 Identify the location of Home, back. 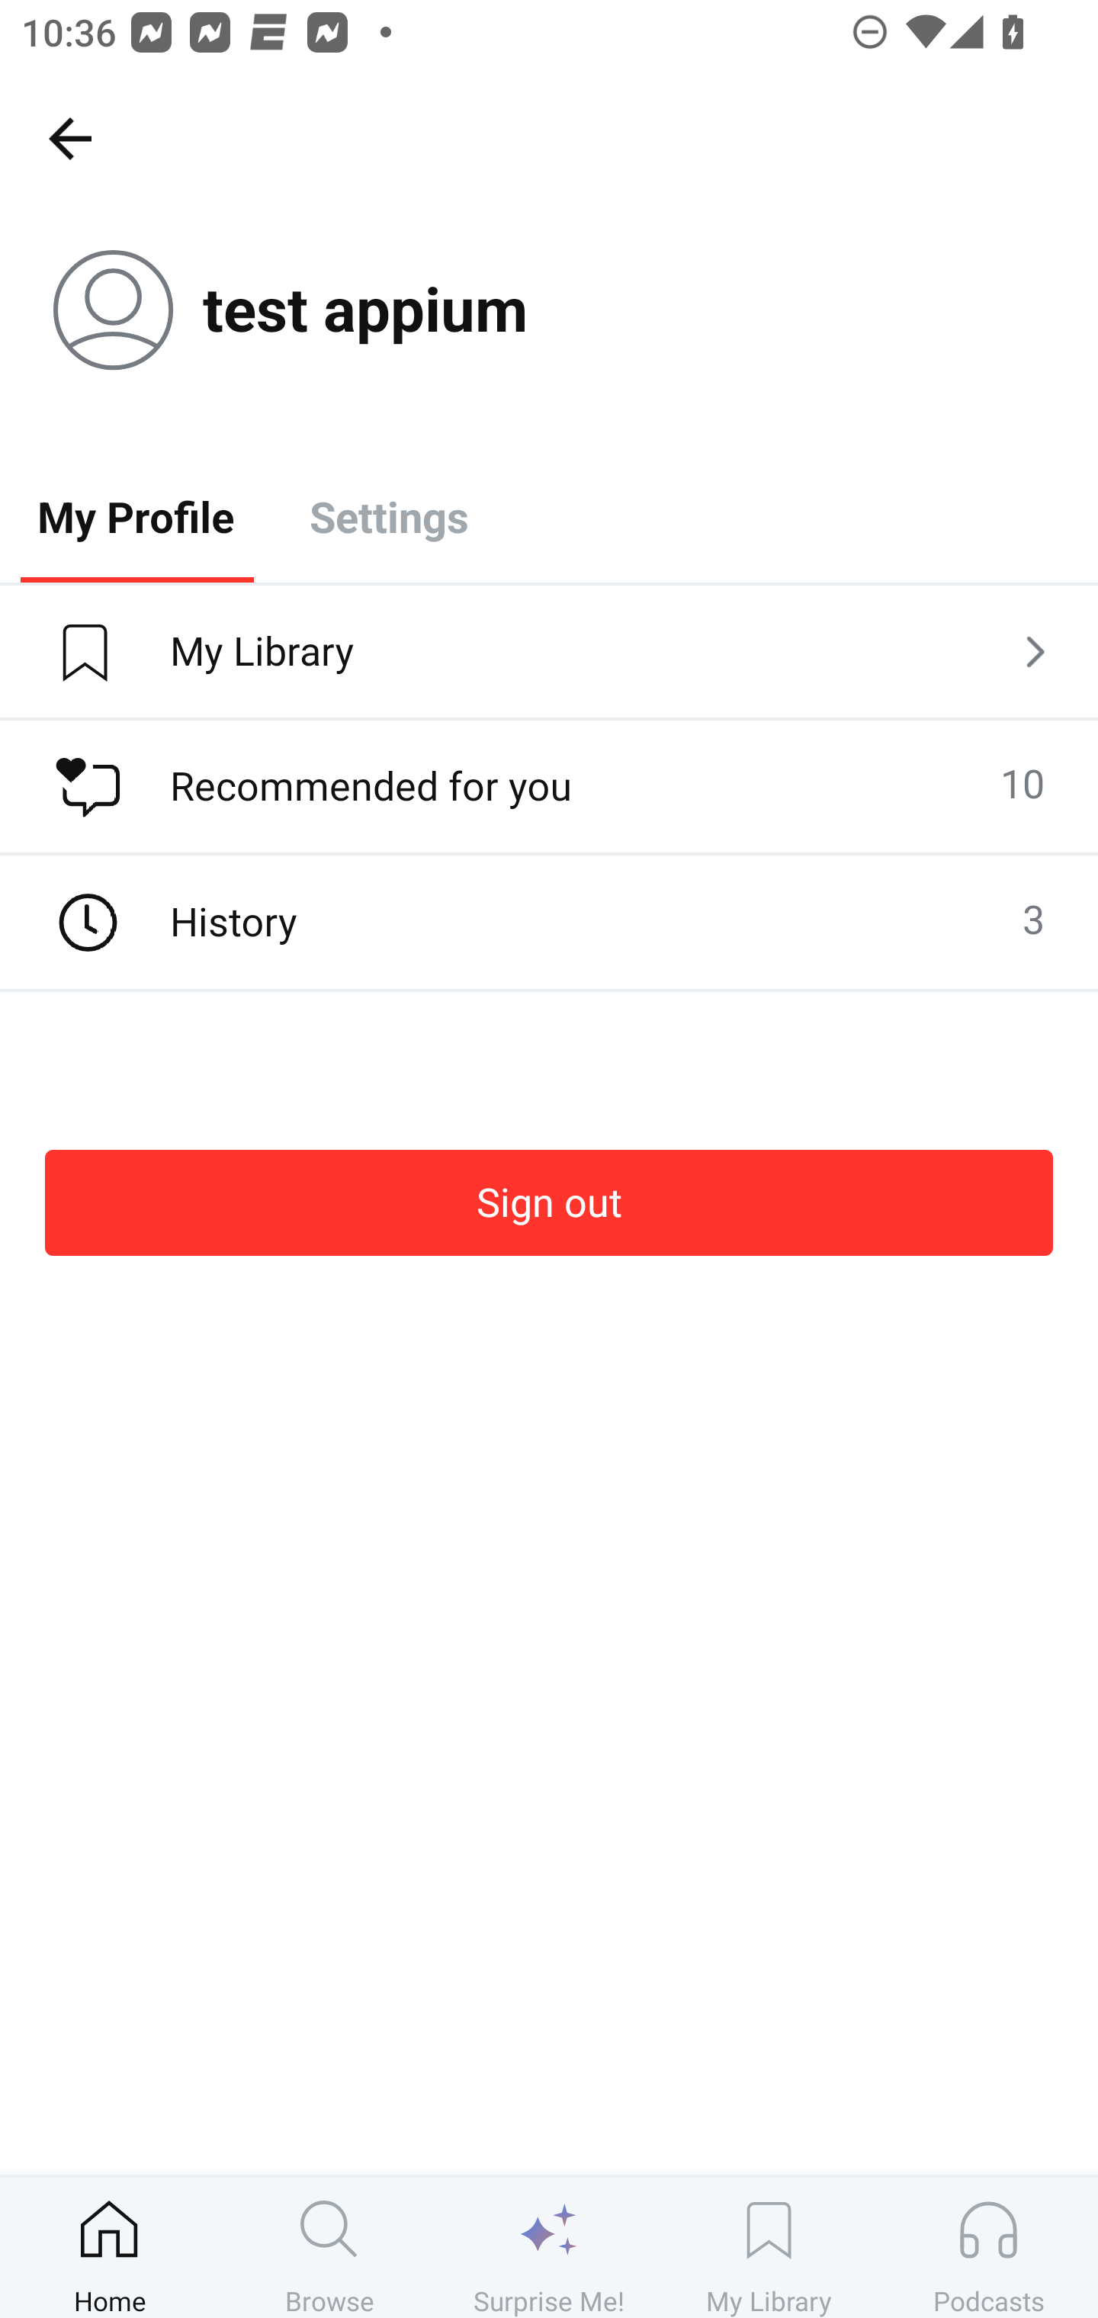
(69, 137).